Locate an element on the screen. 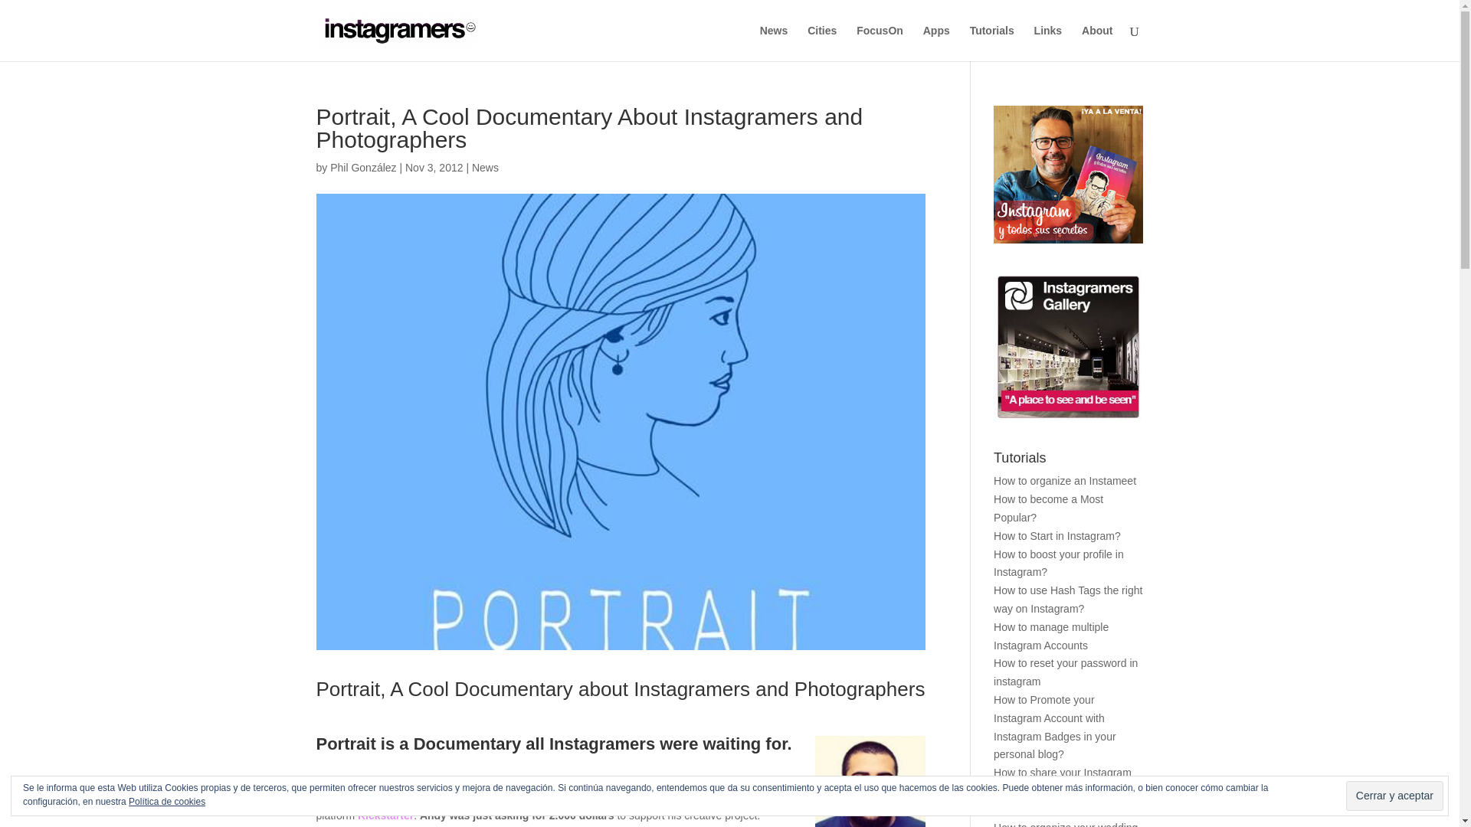 The height and width of the screenshot is (827, 1471). Portrait Video Project Kickstarter is located at coordinates (562, 797).